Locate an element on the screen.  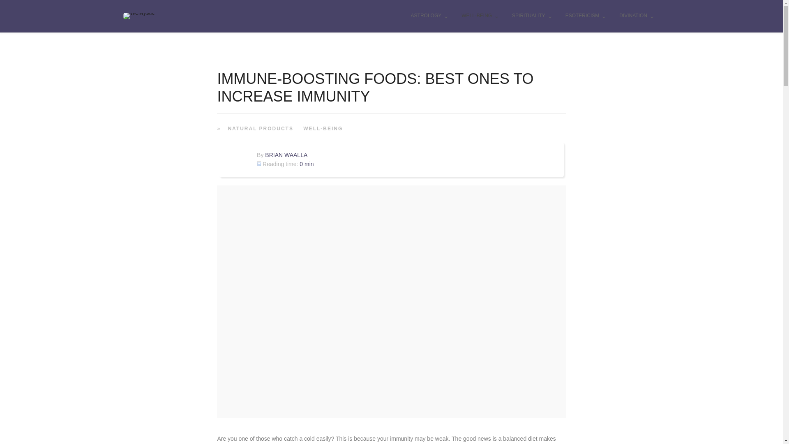
ESOTERICISM is located at coordinates (586, 16).